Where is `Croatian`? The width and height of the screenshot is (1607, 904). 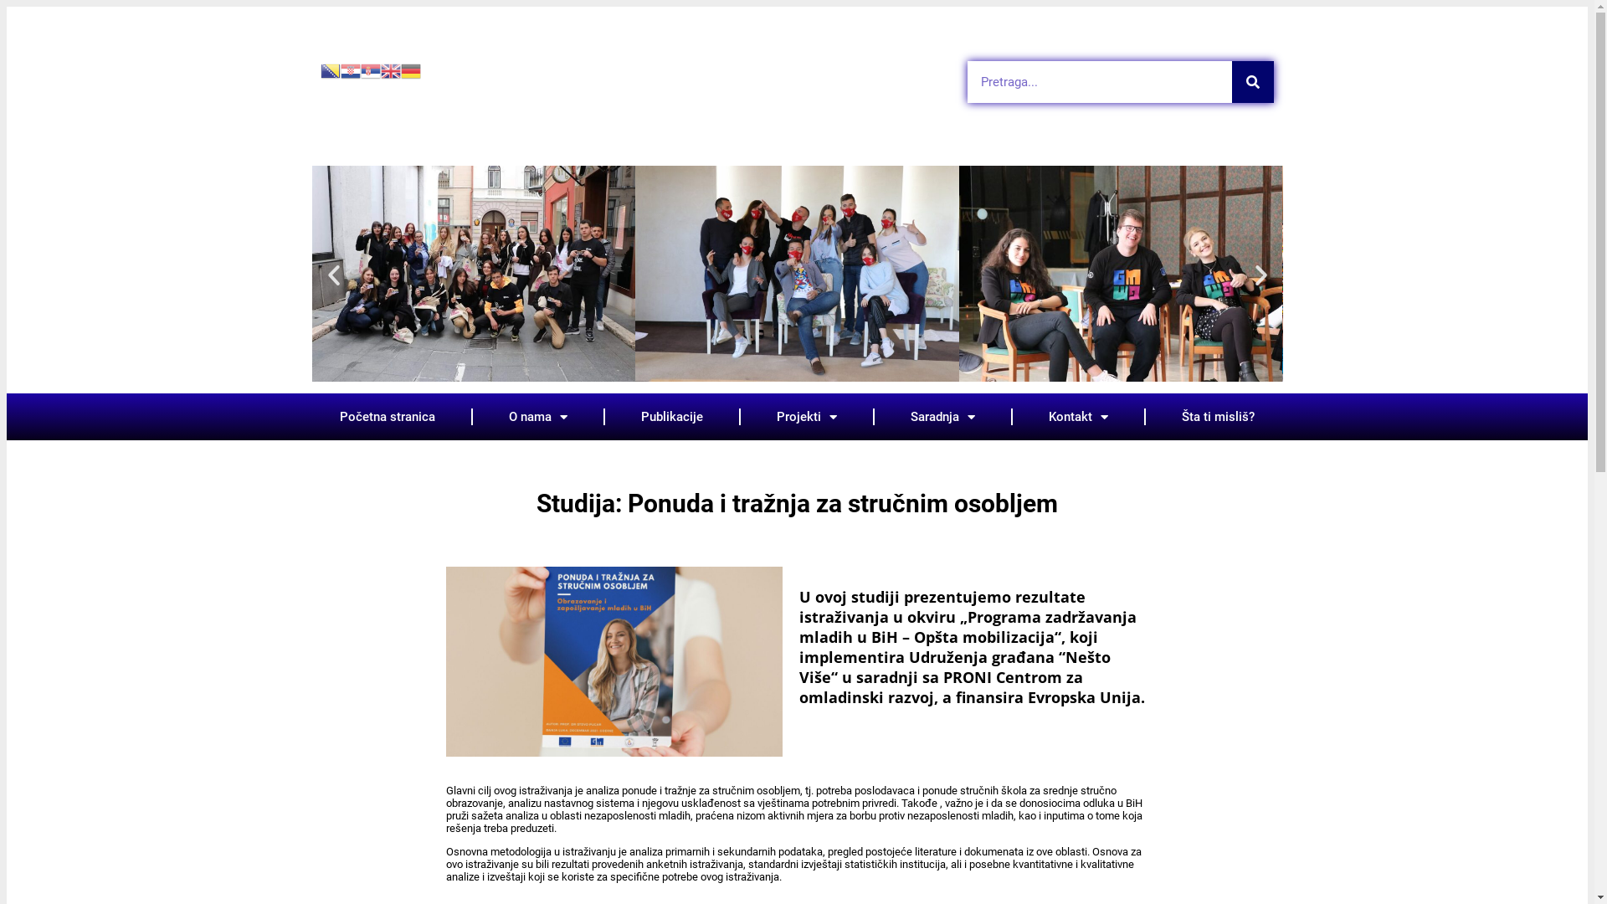
Croatian is located at coordinates (350, 69).